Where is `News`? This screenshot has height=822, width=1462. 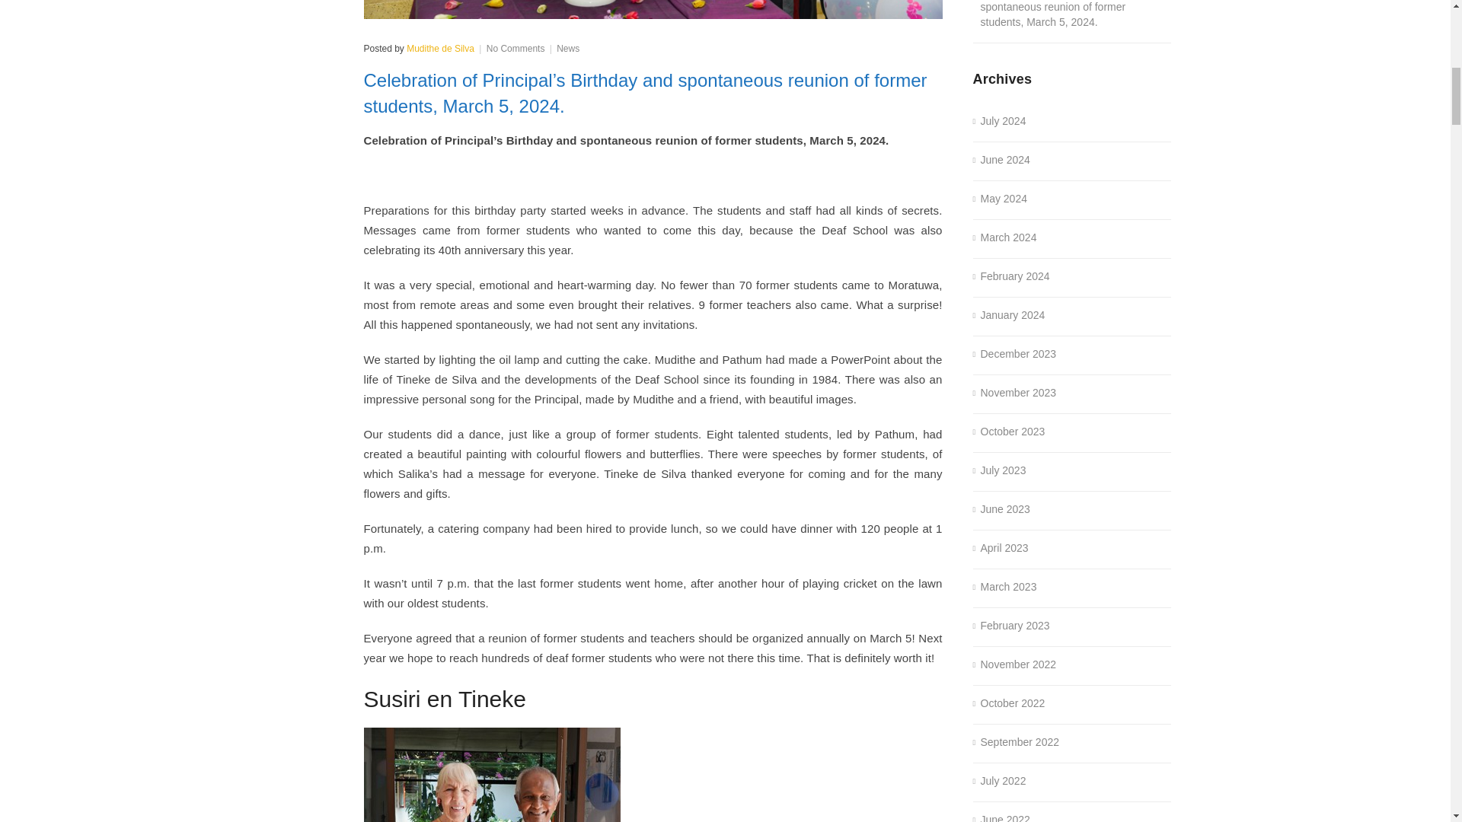
News is located at coordinates (568, 49).